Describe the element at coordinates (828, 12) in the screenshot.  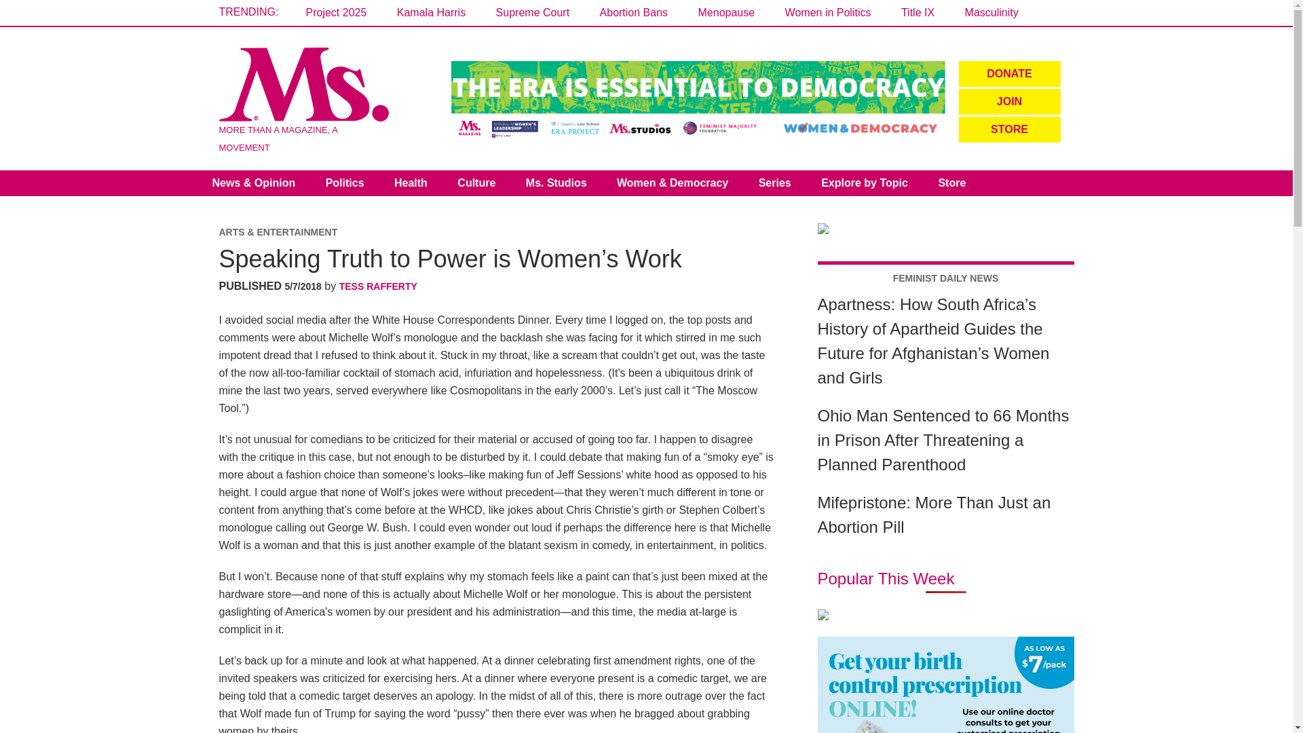
I see `Women in Politics` at that location.